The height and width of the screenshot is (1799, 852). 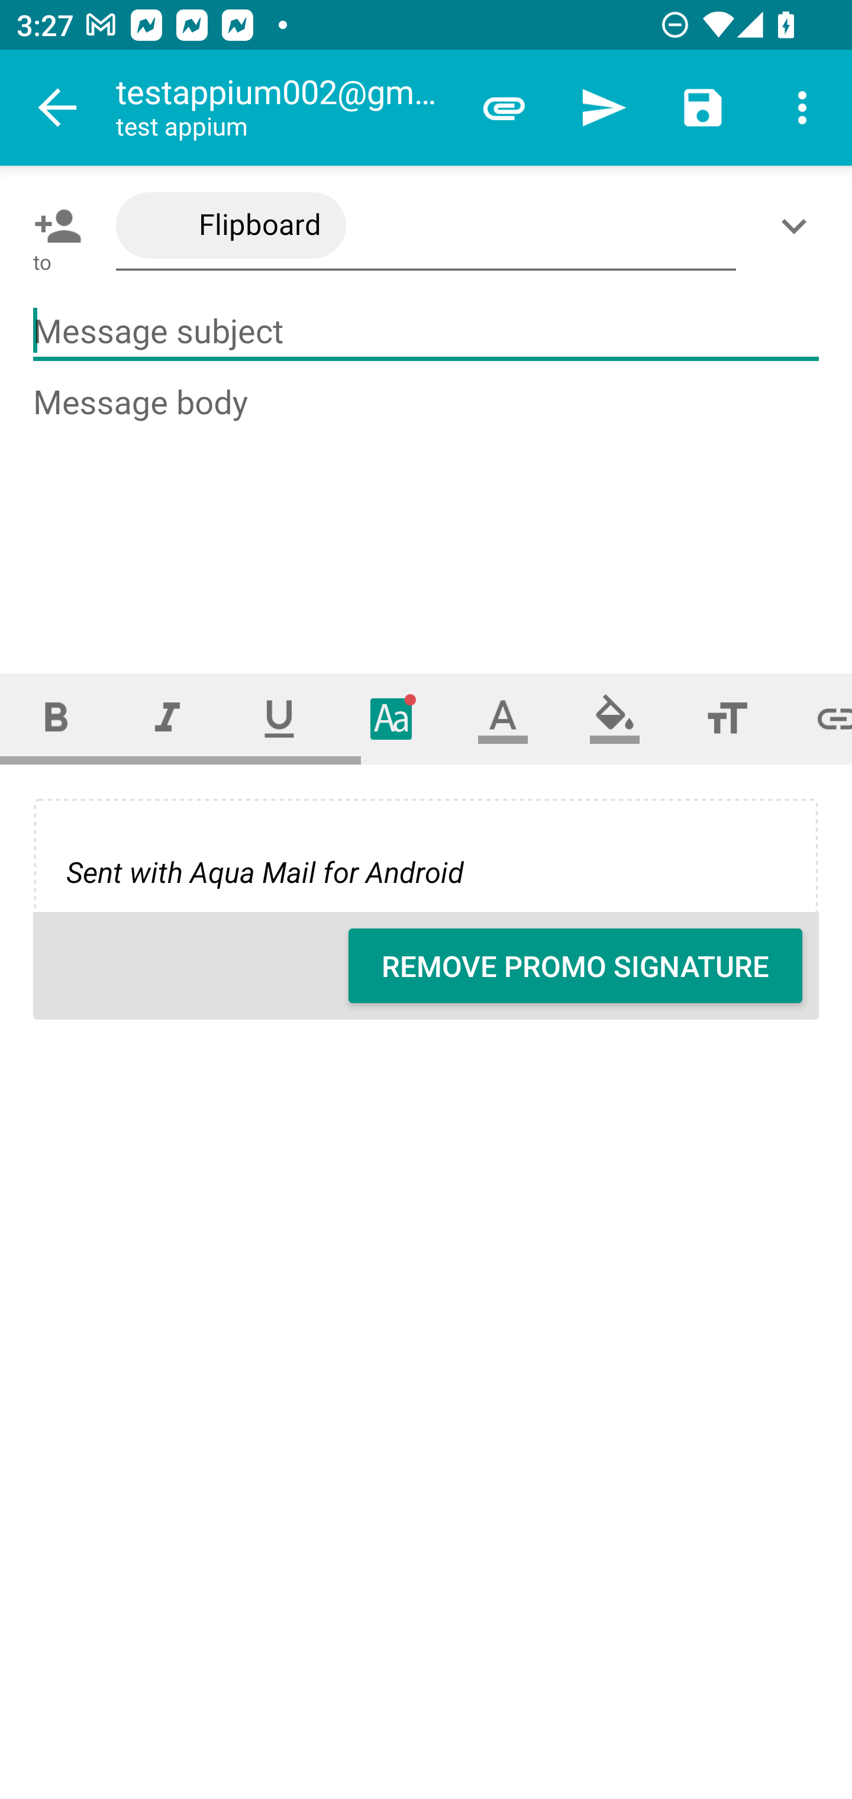 I want to click on Message body, so click(x=427, y=508).